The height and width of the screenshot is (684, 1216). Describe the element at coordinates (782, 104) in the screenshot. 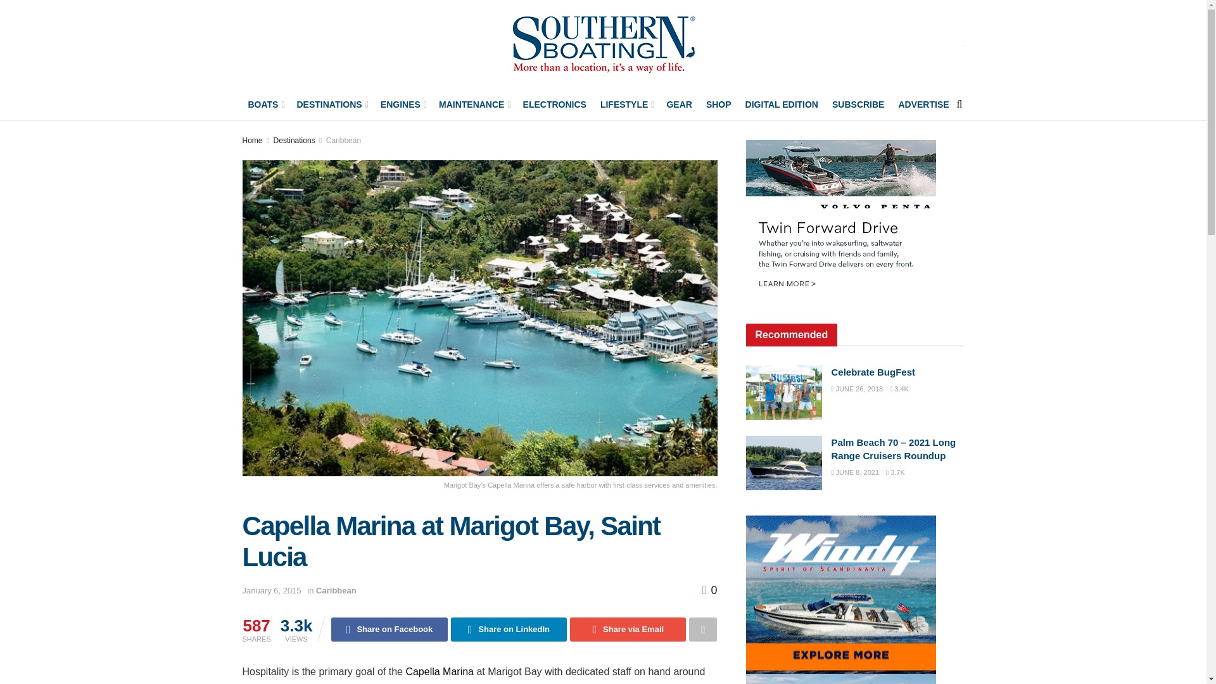

I see `DIGITAL EDITION` at that location.